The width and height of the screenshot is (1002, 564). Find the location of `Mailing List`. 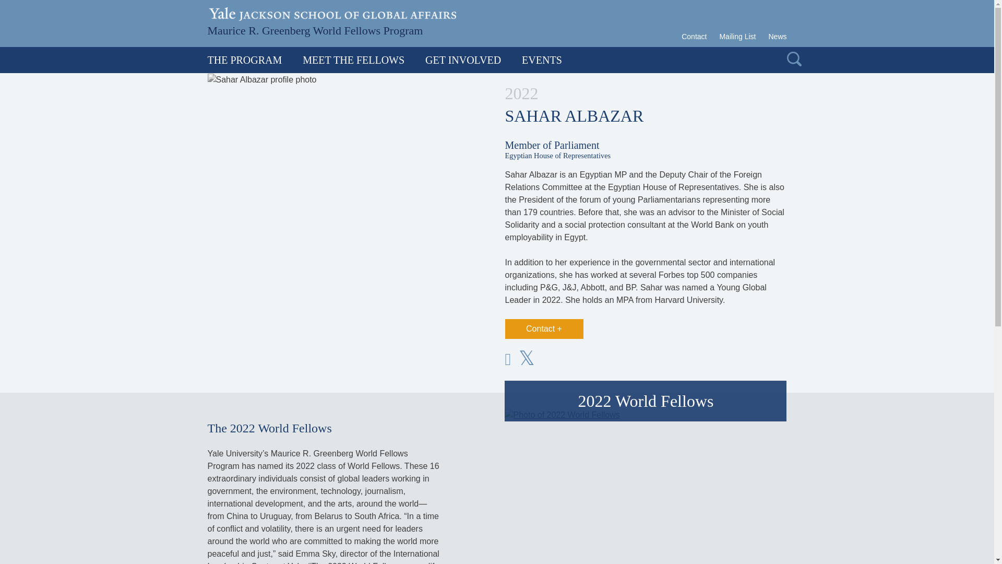

Mailing List is located at coordinates (737, 37).